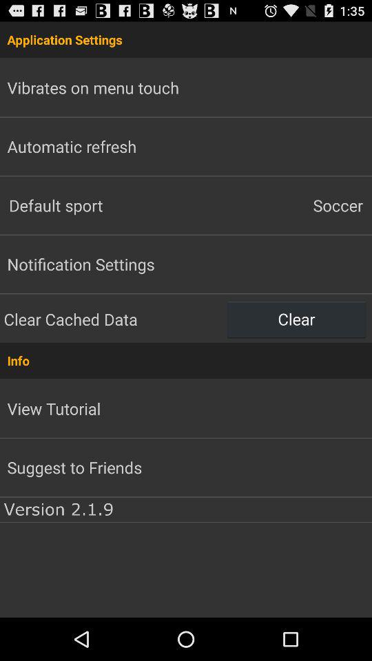 This screenshot has height=661, width=372. Describe the element at coordinates (114, 319) in the screenshot. I see `tap the clear cached data` at that location.